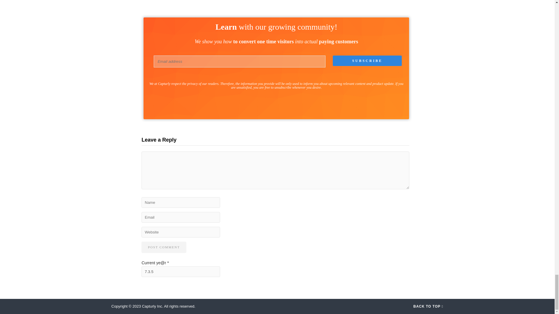 The width and height of the screenshot is (559, 314). Describe the element at coordinates (181, 272) in the screenshot. I see `7.3.5` at that location.